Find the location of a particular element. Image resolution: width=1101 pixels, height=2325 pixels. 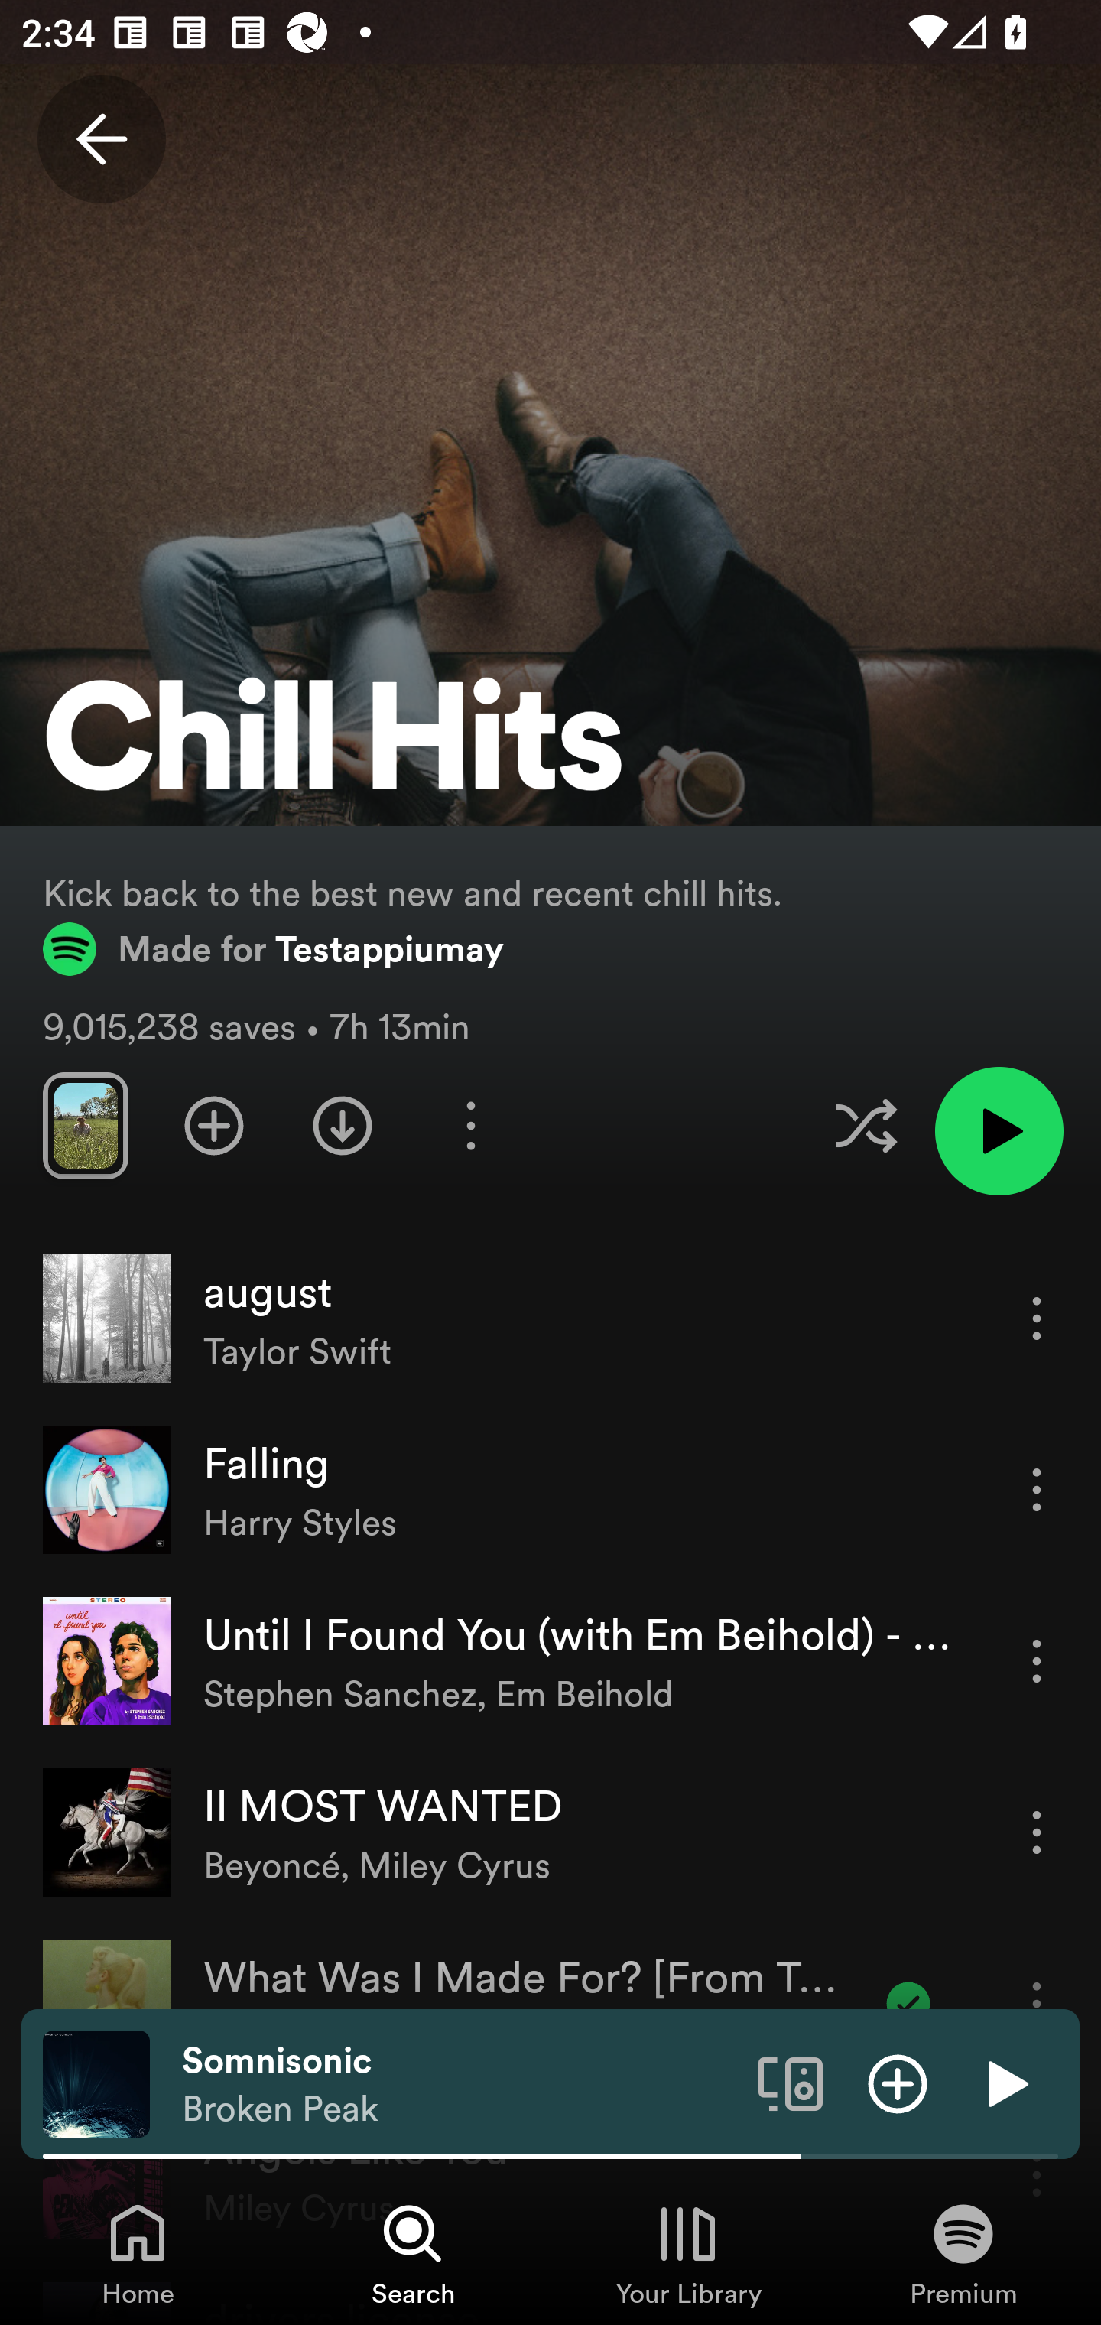

Download is located at coordinates (343, 1126).